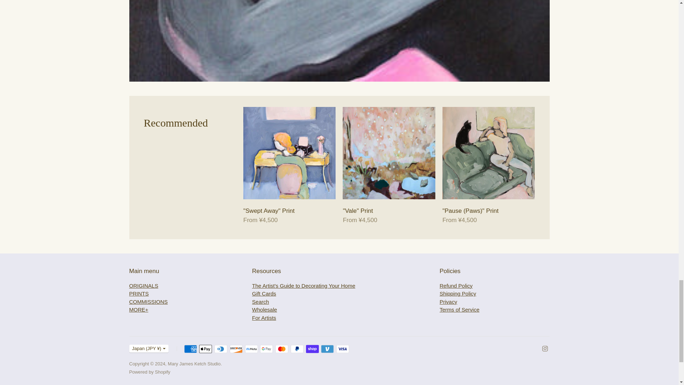 Image resolution: width=684 pixels, height=385 pixels. Describe the element at coordinates (205, 349) in the screenshot. I see `Apple Pay` at that location.